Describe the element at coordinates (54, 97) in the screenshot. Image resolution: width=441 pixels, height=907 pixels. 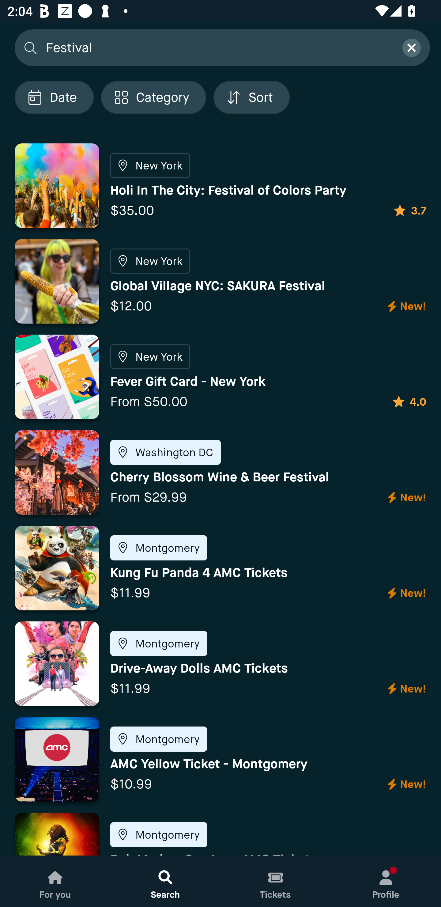
I see `Localized description Date` at that location.